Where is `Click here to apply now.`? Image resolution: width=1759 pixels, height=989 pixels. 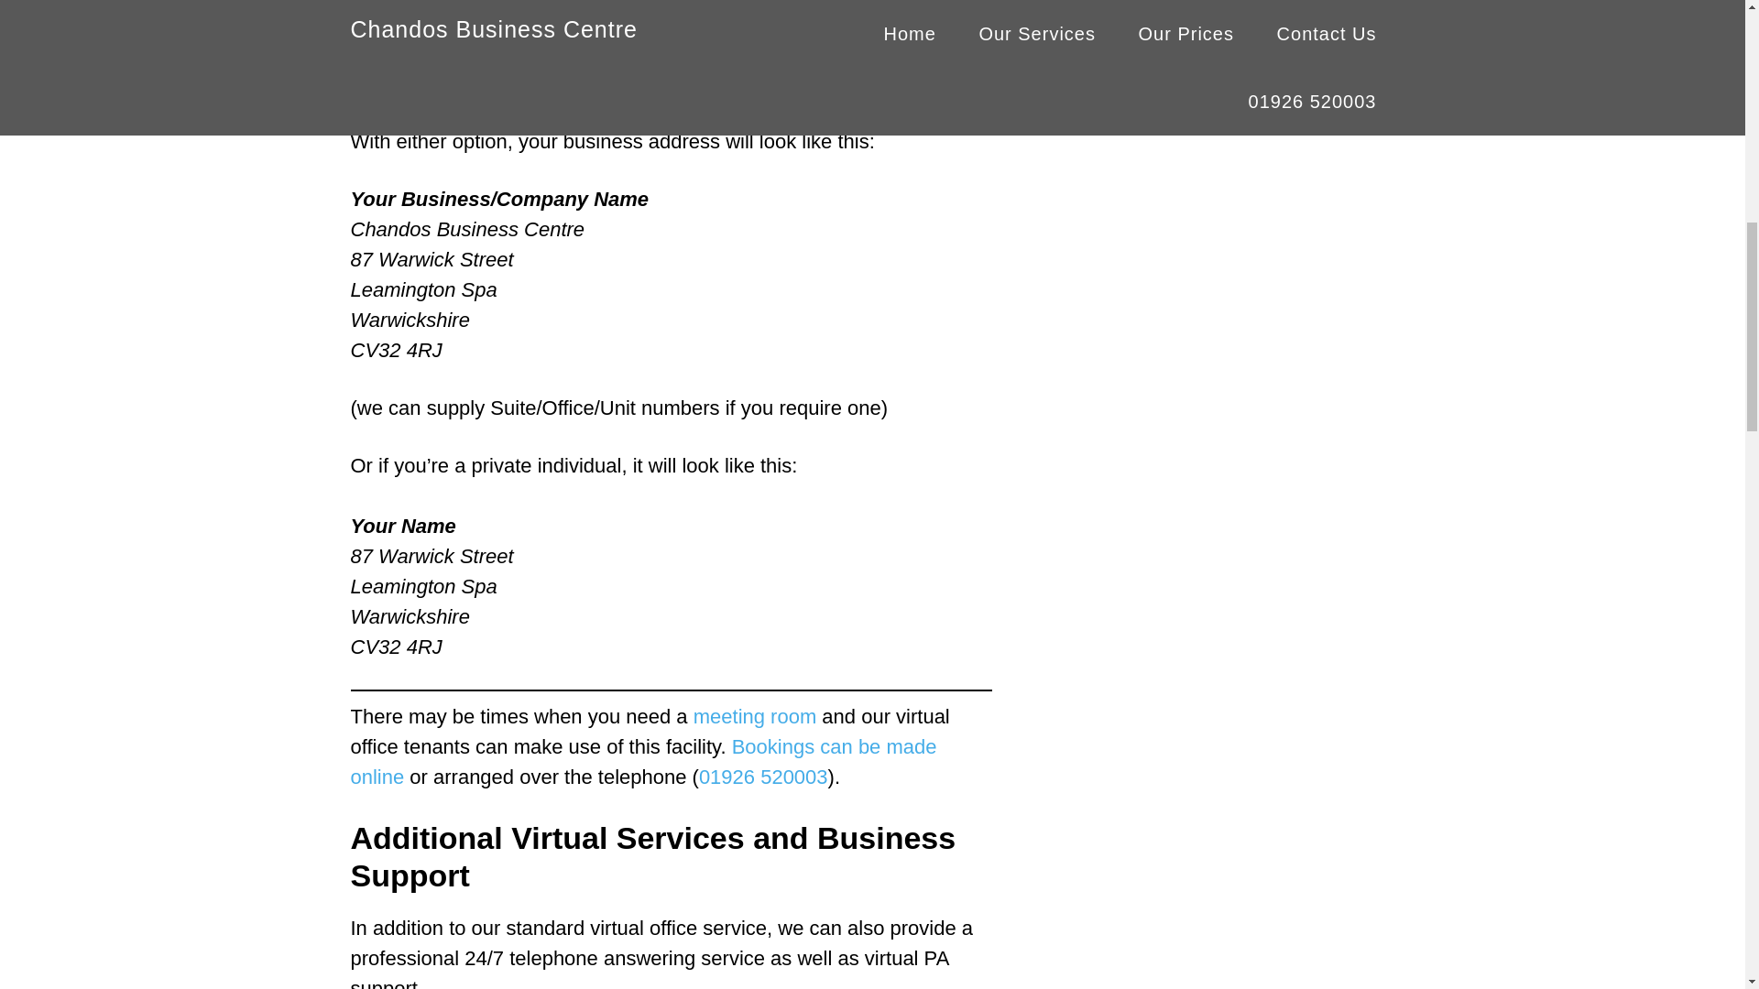 Click here to apply now. is located at coordinates (796, 71).